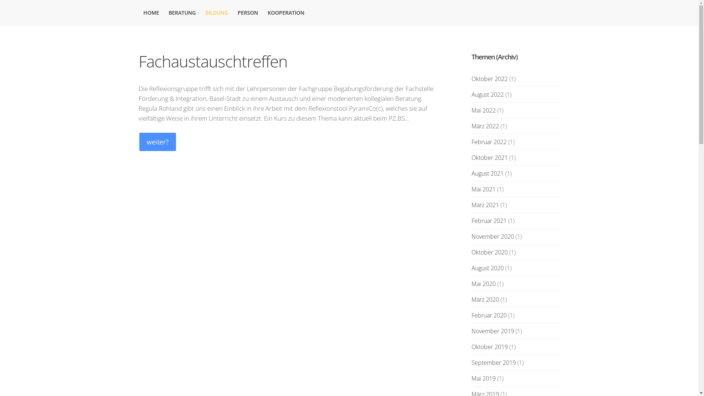  I want to click on BERATUNG, so click(182, 13).